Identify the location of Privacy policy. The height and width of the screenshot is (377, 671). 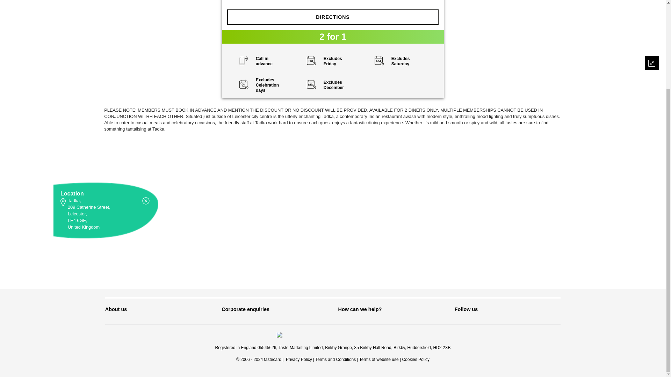
(298, 359).